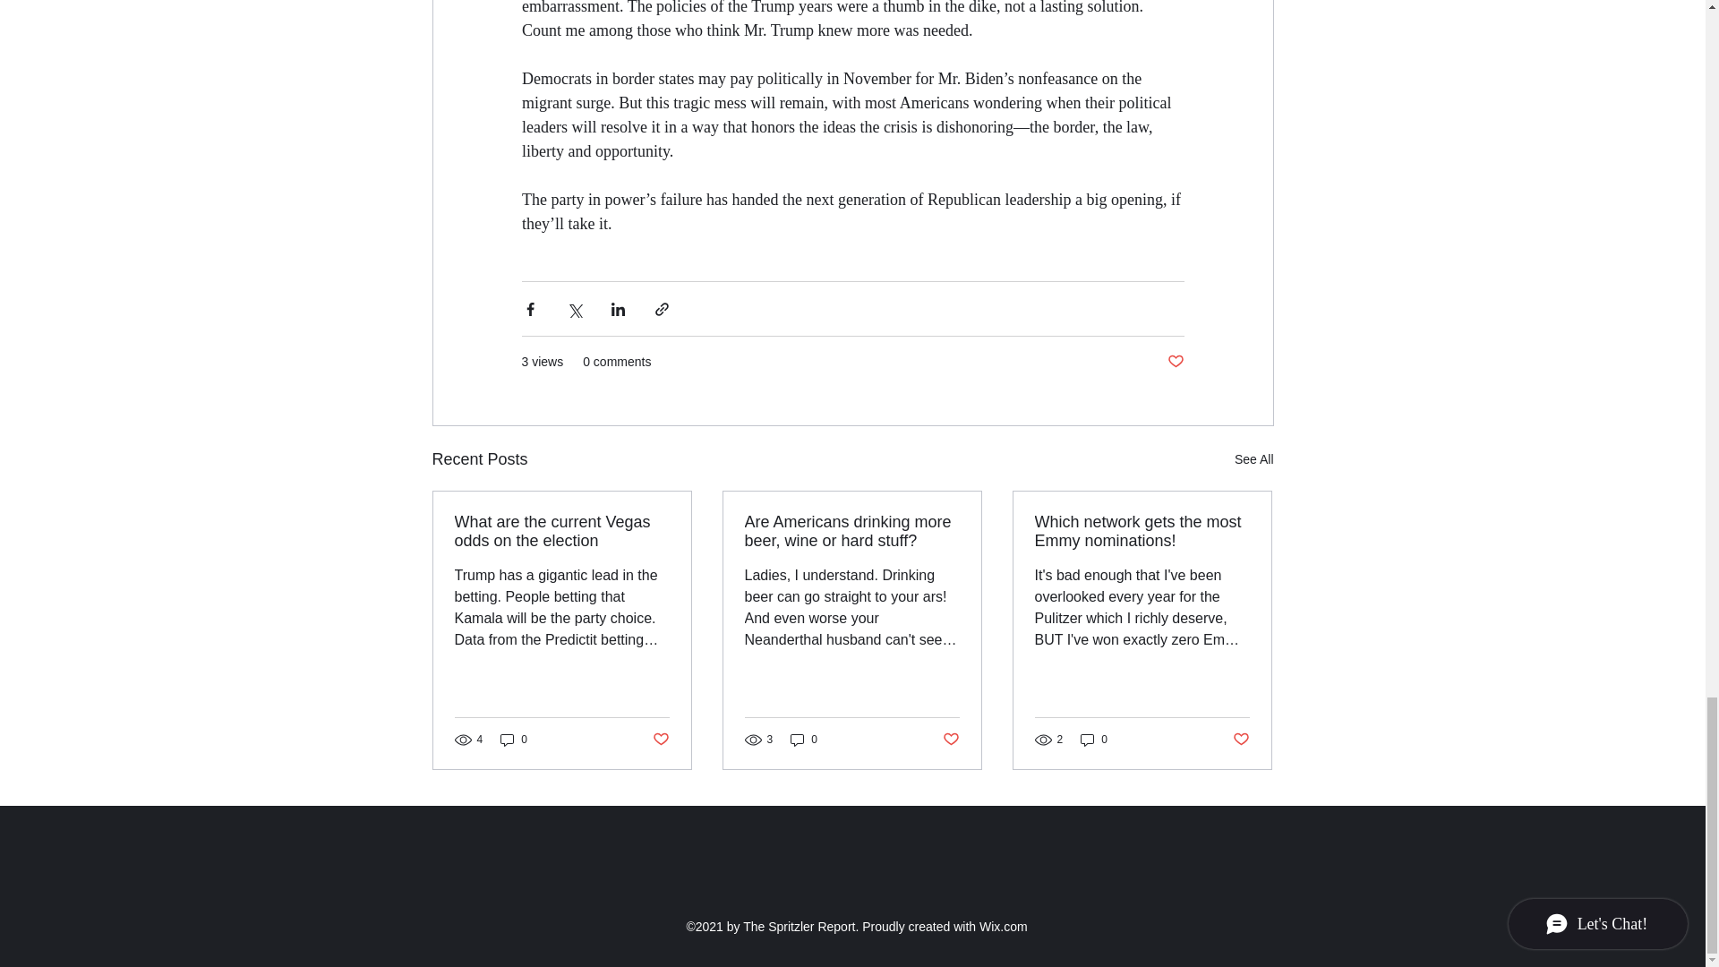 The width and height of the screenshot is (1719, 967). I want to click on Post not marked as liked, so click(1241, 739).